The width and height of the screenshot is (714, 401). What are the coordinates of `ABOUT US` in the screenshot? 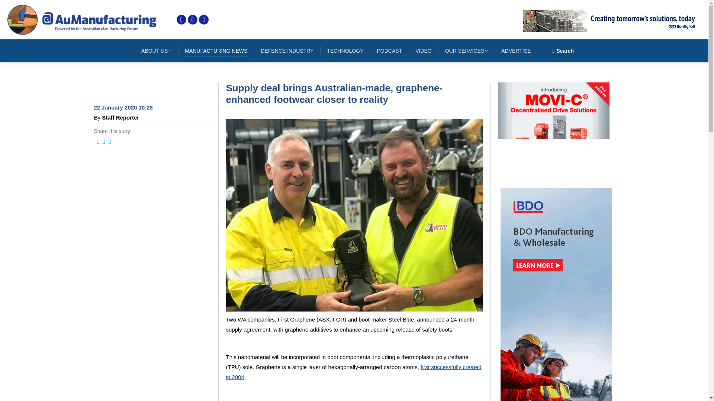 It's located at (156, 51).